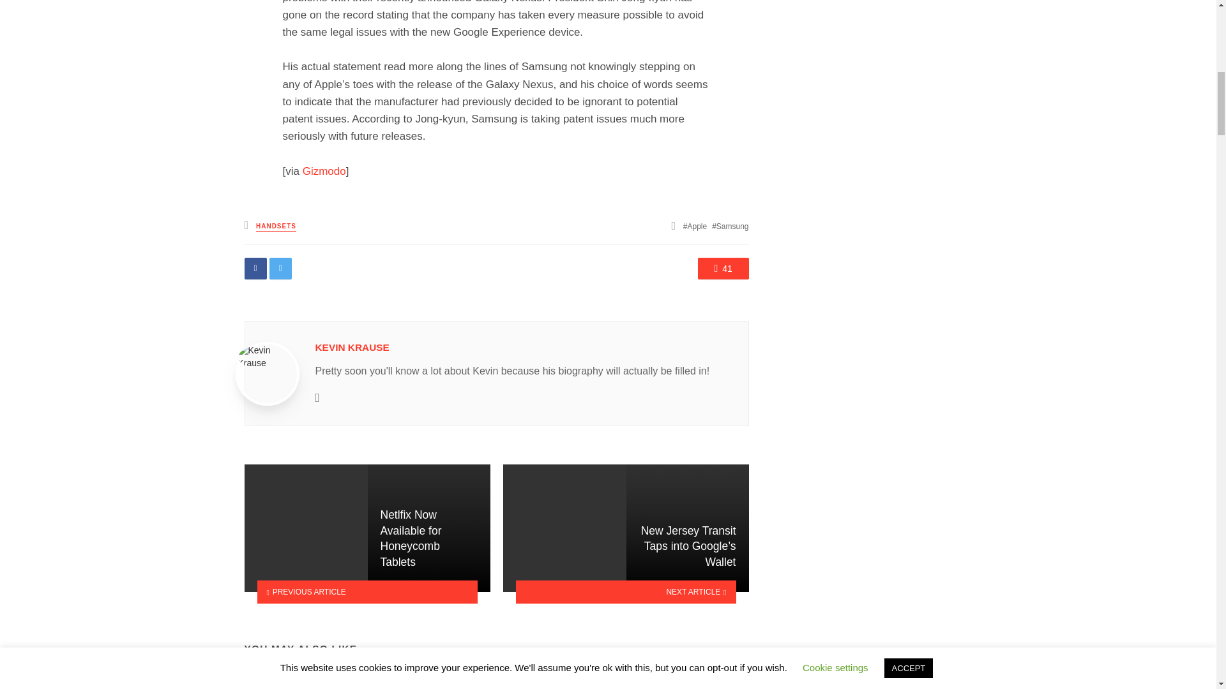  Describe the element at coordinates (695, 226) in the screenshot. I see `Apple` at that location.